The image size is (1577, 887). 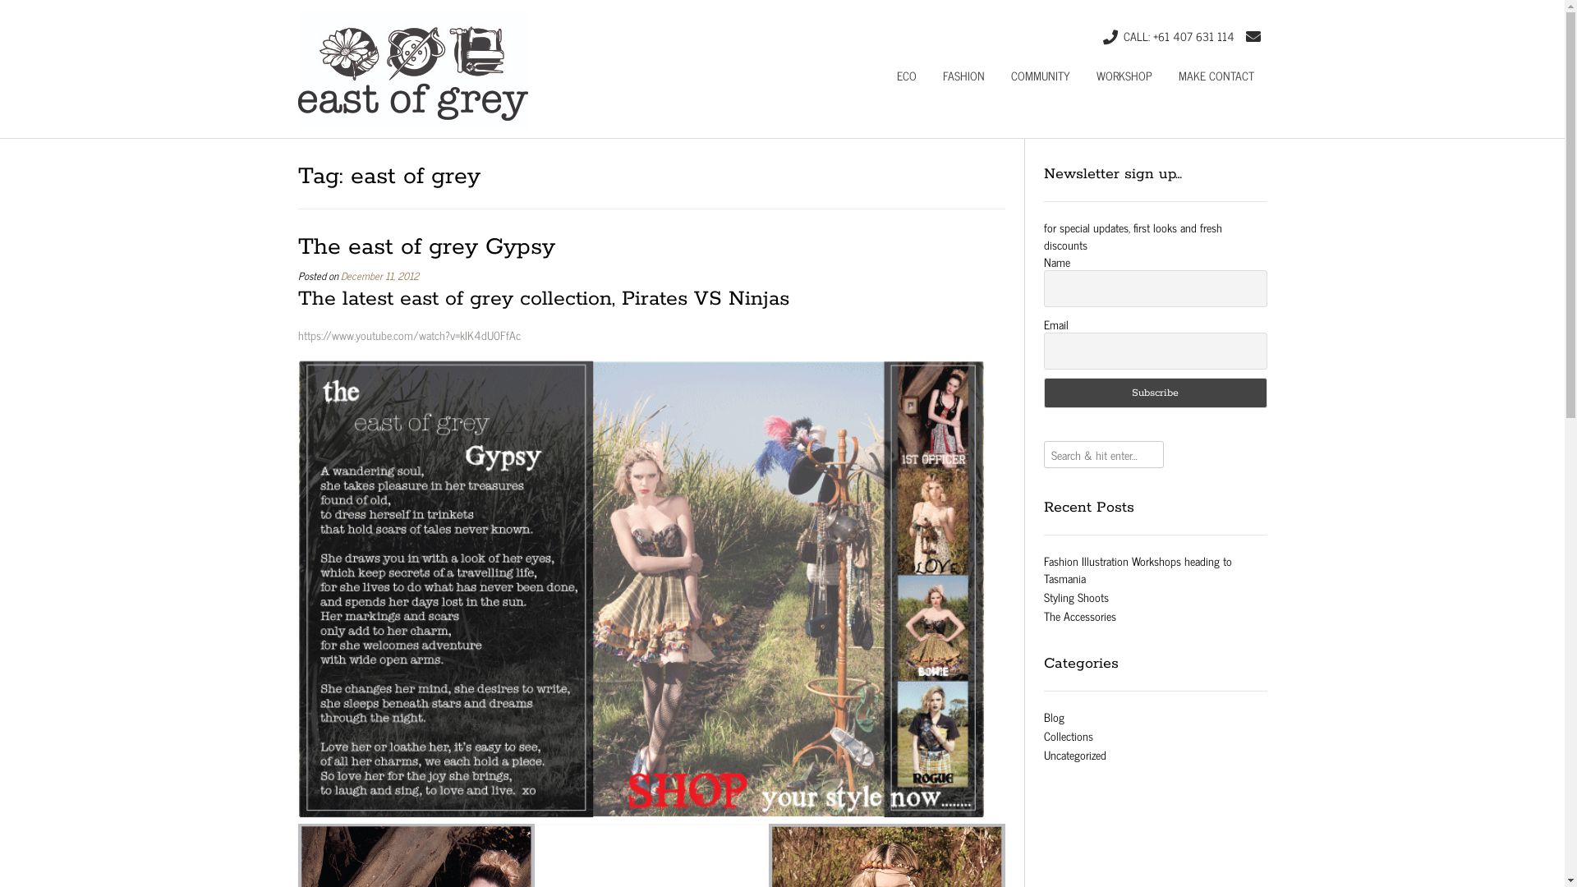 I want to click on Uncategorized, so click(x=1075, y=754).